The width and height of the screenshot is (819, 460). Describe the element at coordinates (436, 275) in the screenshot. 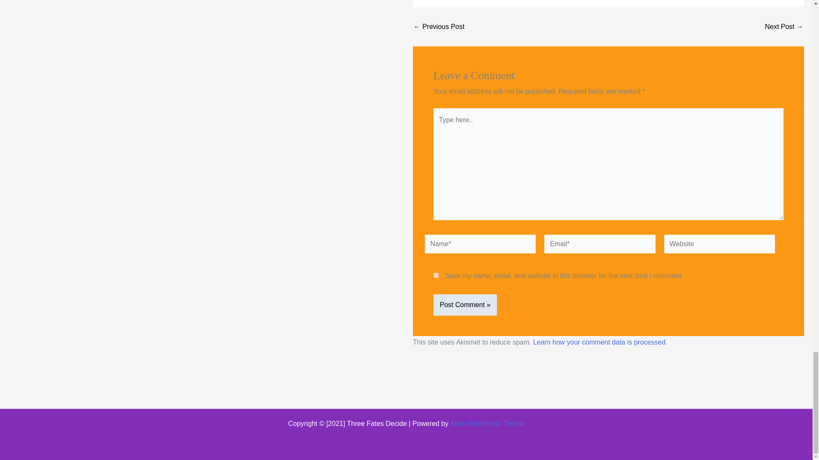

I see `yes` at that location.